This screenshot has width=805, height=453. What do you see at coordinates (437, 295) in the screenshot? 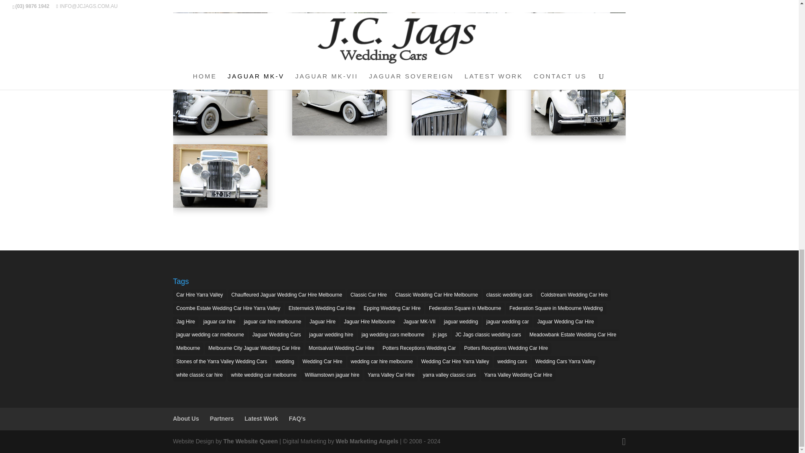
I see `Classic Wedding Car Hire Melbourne` at bounding box center [437, 295].